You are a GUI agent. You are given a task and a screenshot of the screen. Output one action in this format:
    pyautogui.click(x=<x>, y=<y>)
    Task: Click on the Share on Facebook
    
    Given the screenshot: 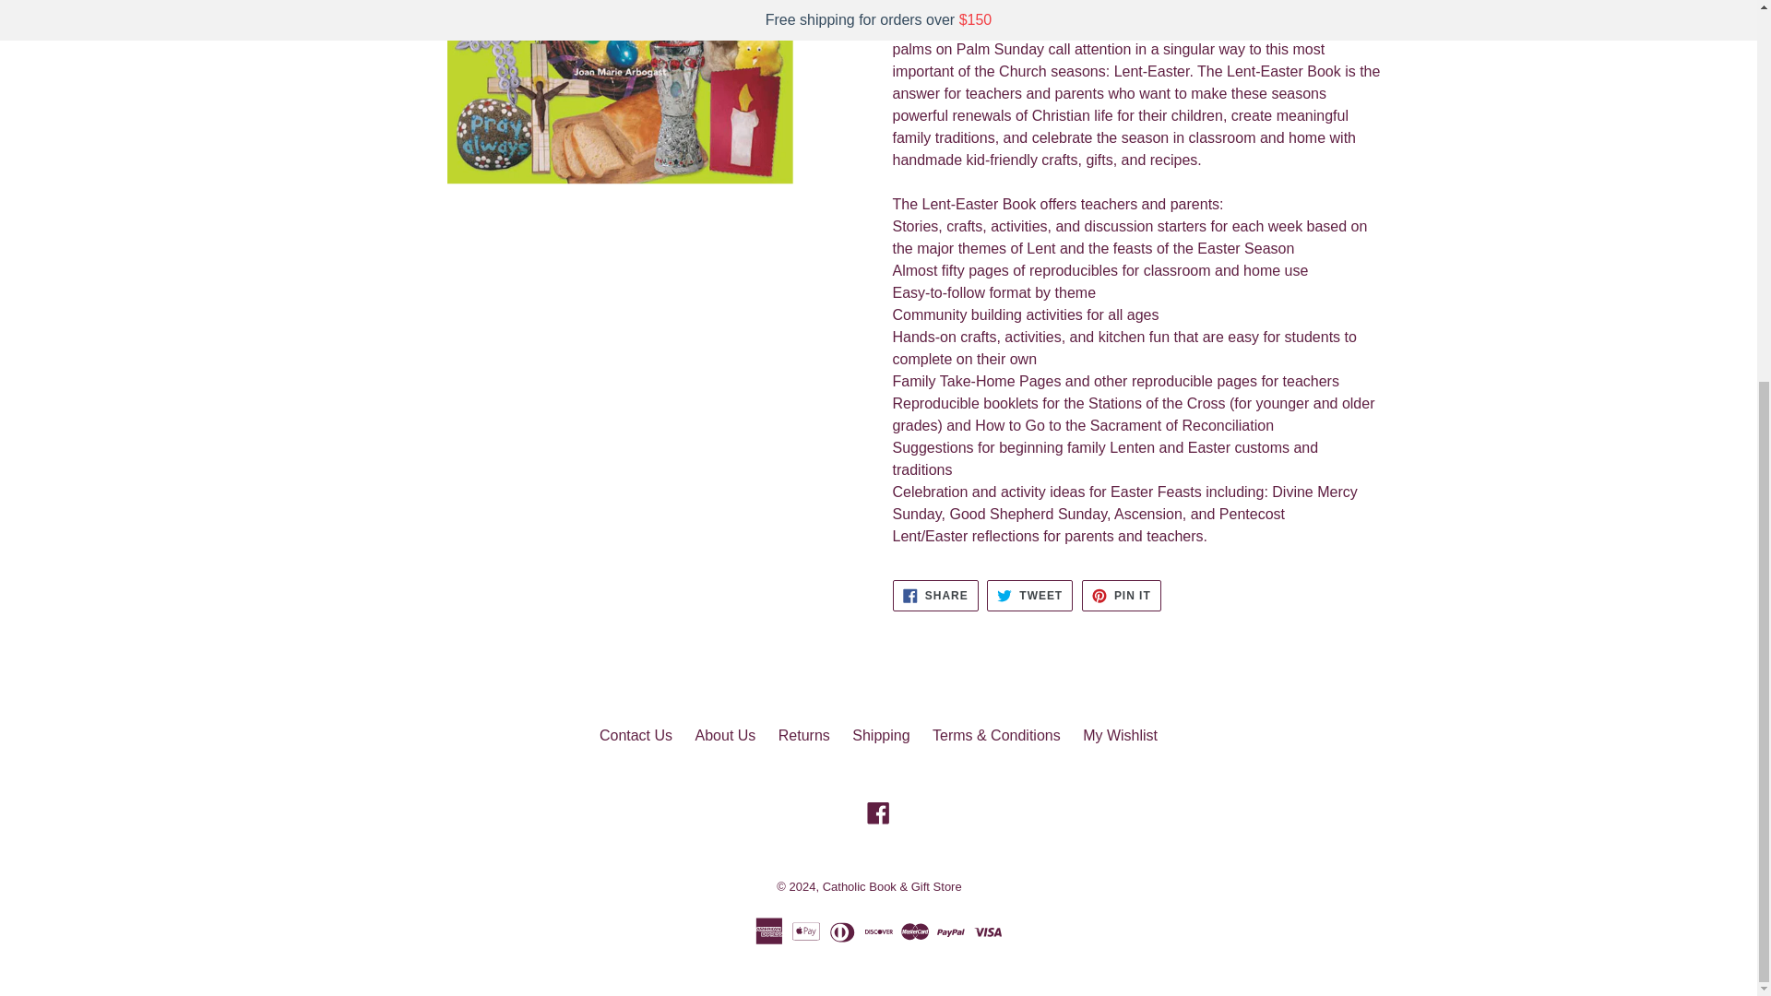 What is the action you would take?
    pyautogui.click(x=935, y=596)
    